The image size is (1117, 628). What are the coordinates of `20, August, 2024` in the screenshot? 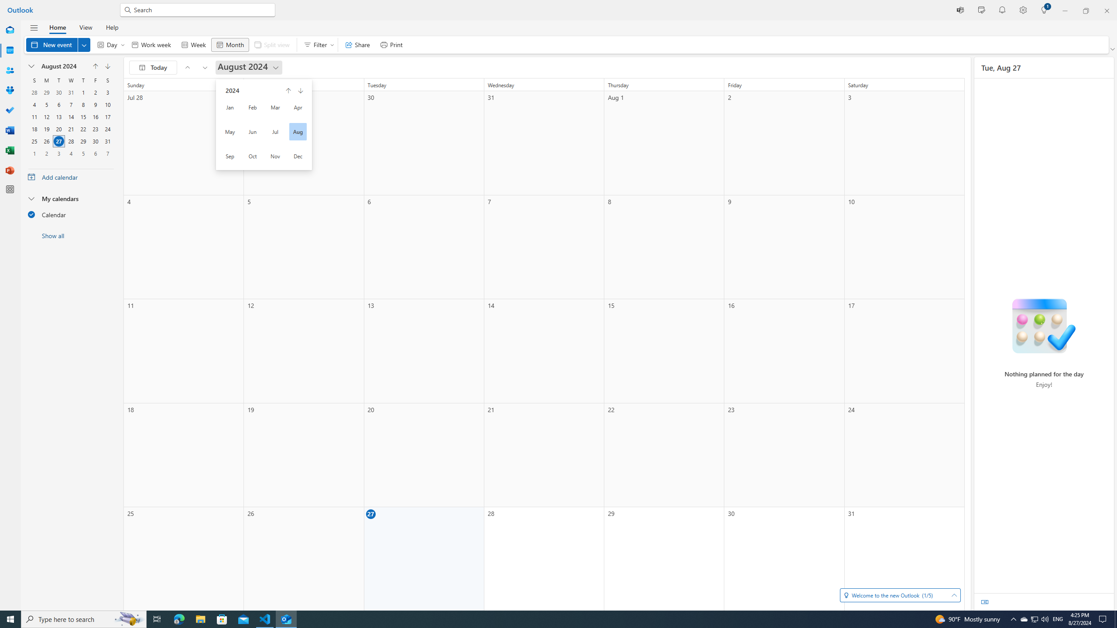 It's located at (58, 129).